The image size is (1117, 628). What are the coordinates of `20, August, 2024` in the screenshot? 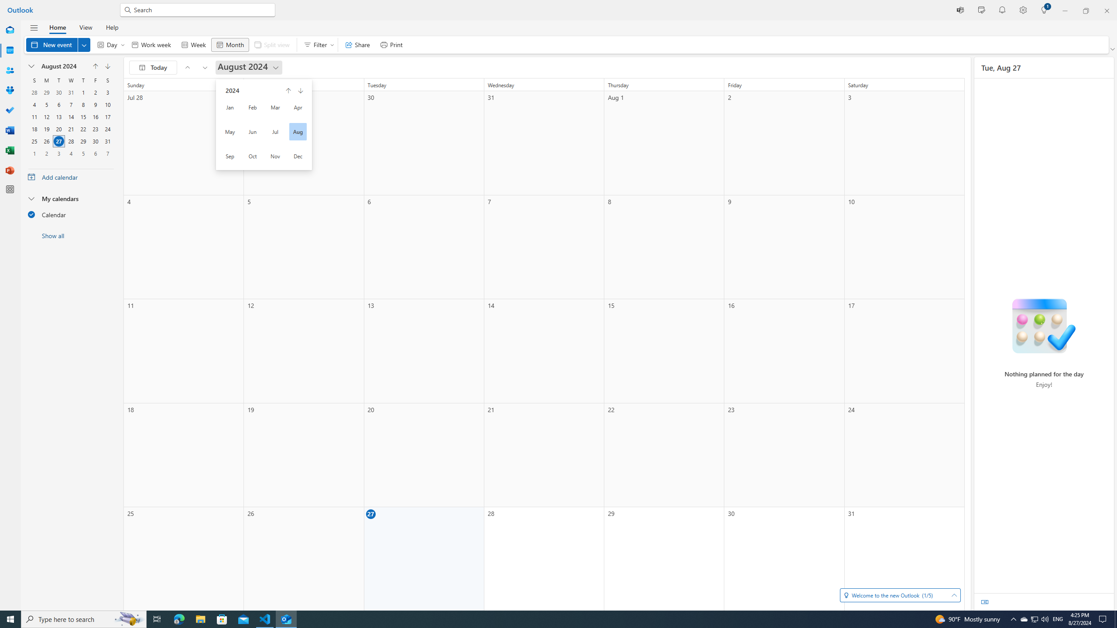 It's located at (58, 129).